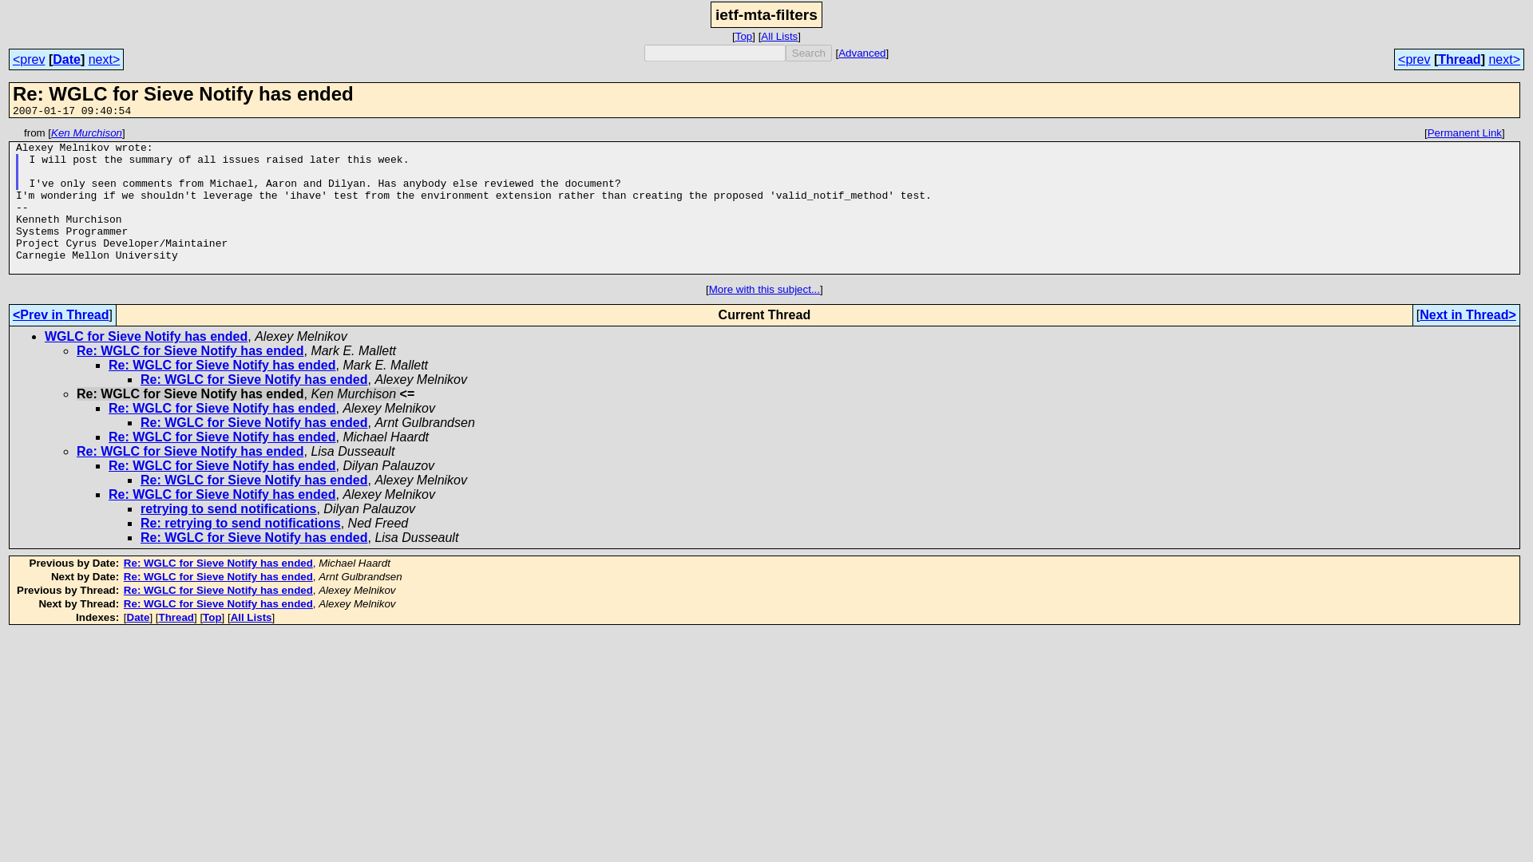 This screenshot has width=1533, height=862. Describe the element at coordinates (86, 132) in the screenshot. I see `Ken Murchison` at that location.